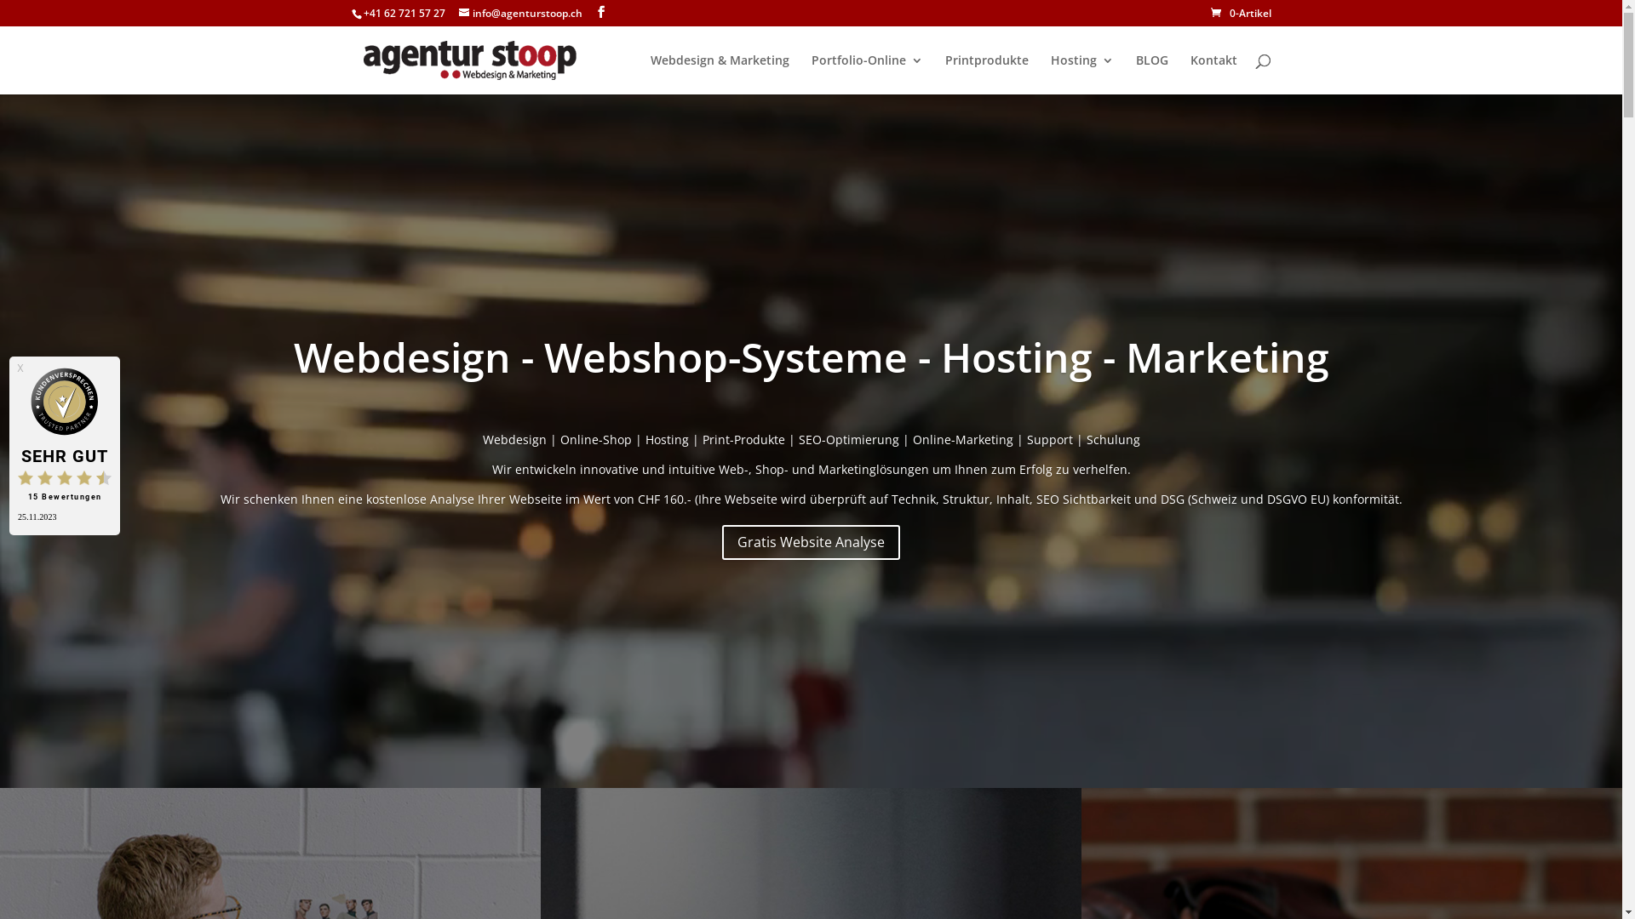 This screenshot has width=1635, height=919. I want to click on Webdesign, so click(514, 439).